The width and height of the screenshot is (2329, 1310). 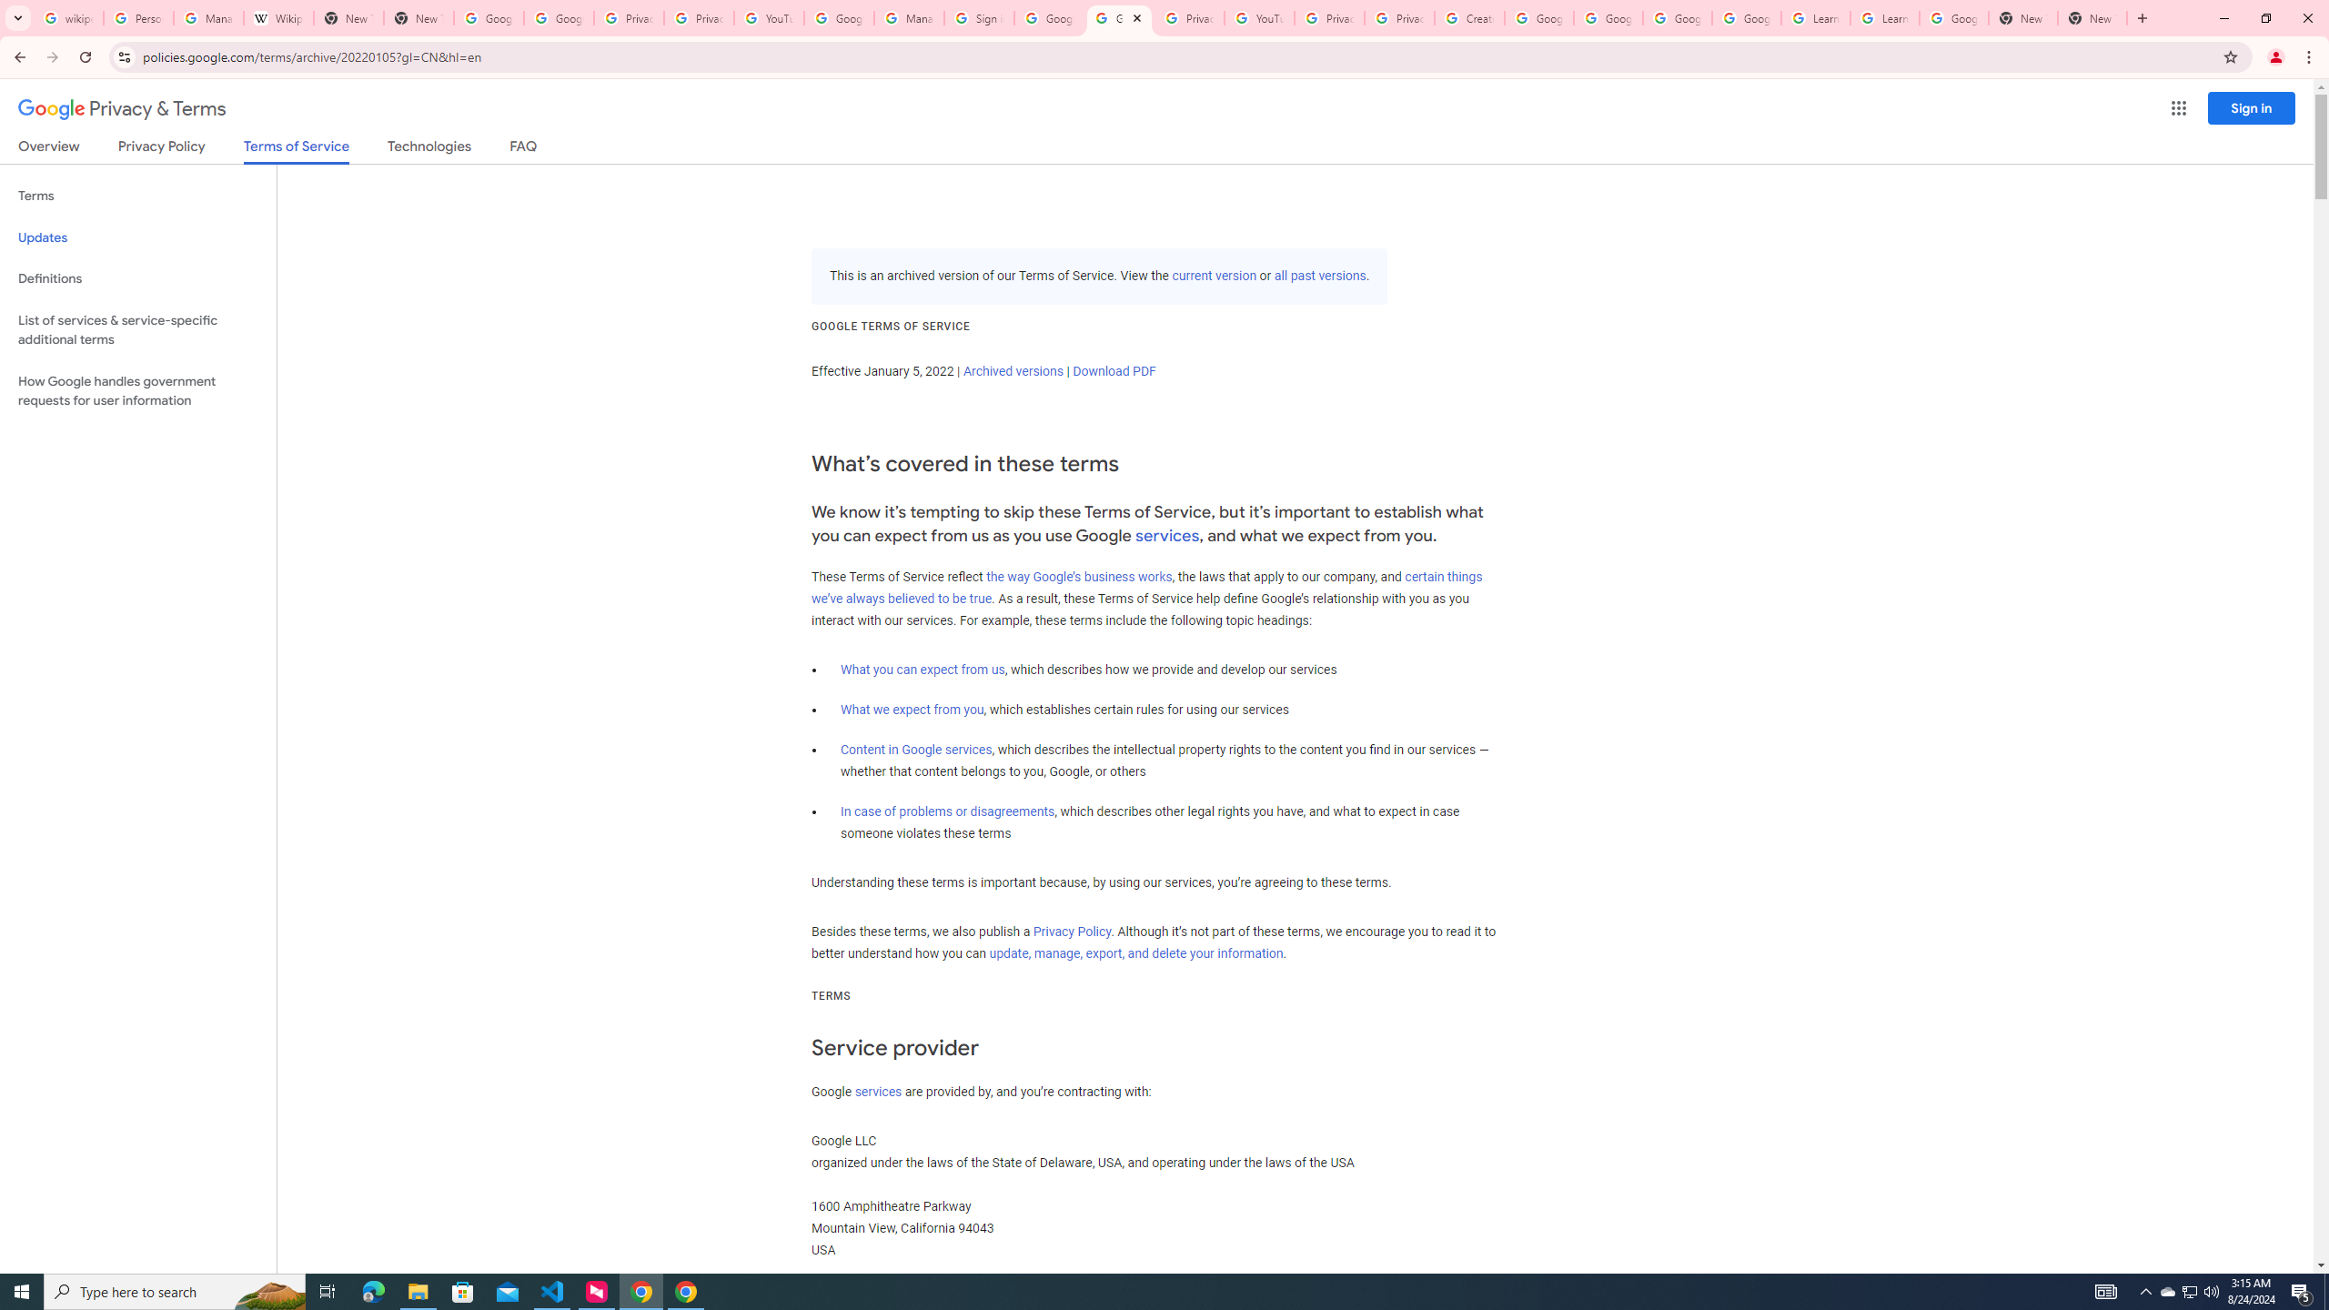 I want to click on update, manage, export, and delete your information, so click(x=1136, y=953).